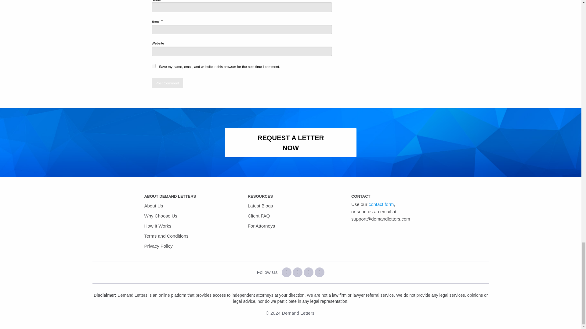  What do you see at coordinates (154, 66) in the screenshot?
I see `yes` at bounding box center [154, 66].